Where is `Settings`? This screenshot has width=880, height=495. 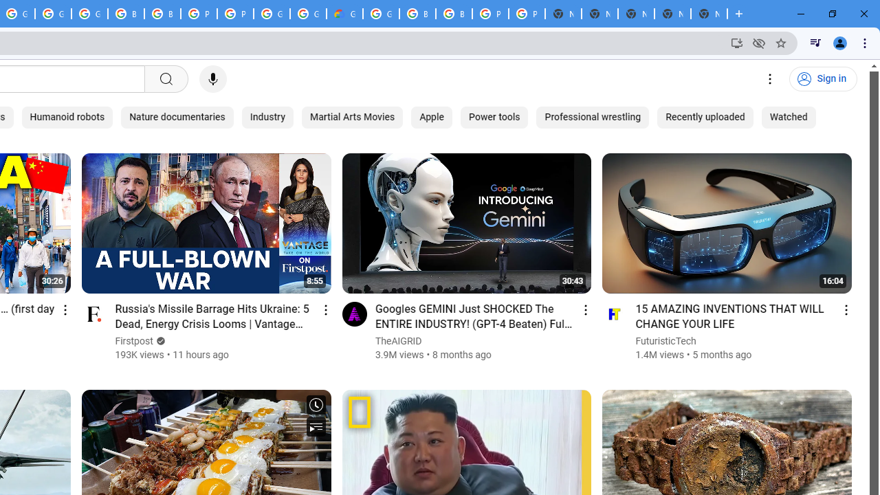 Settings is located at coordinates (770, 79).